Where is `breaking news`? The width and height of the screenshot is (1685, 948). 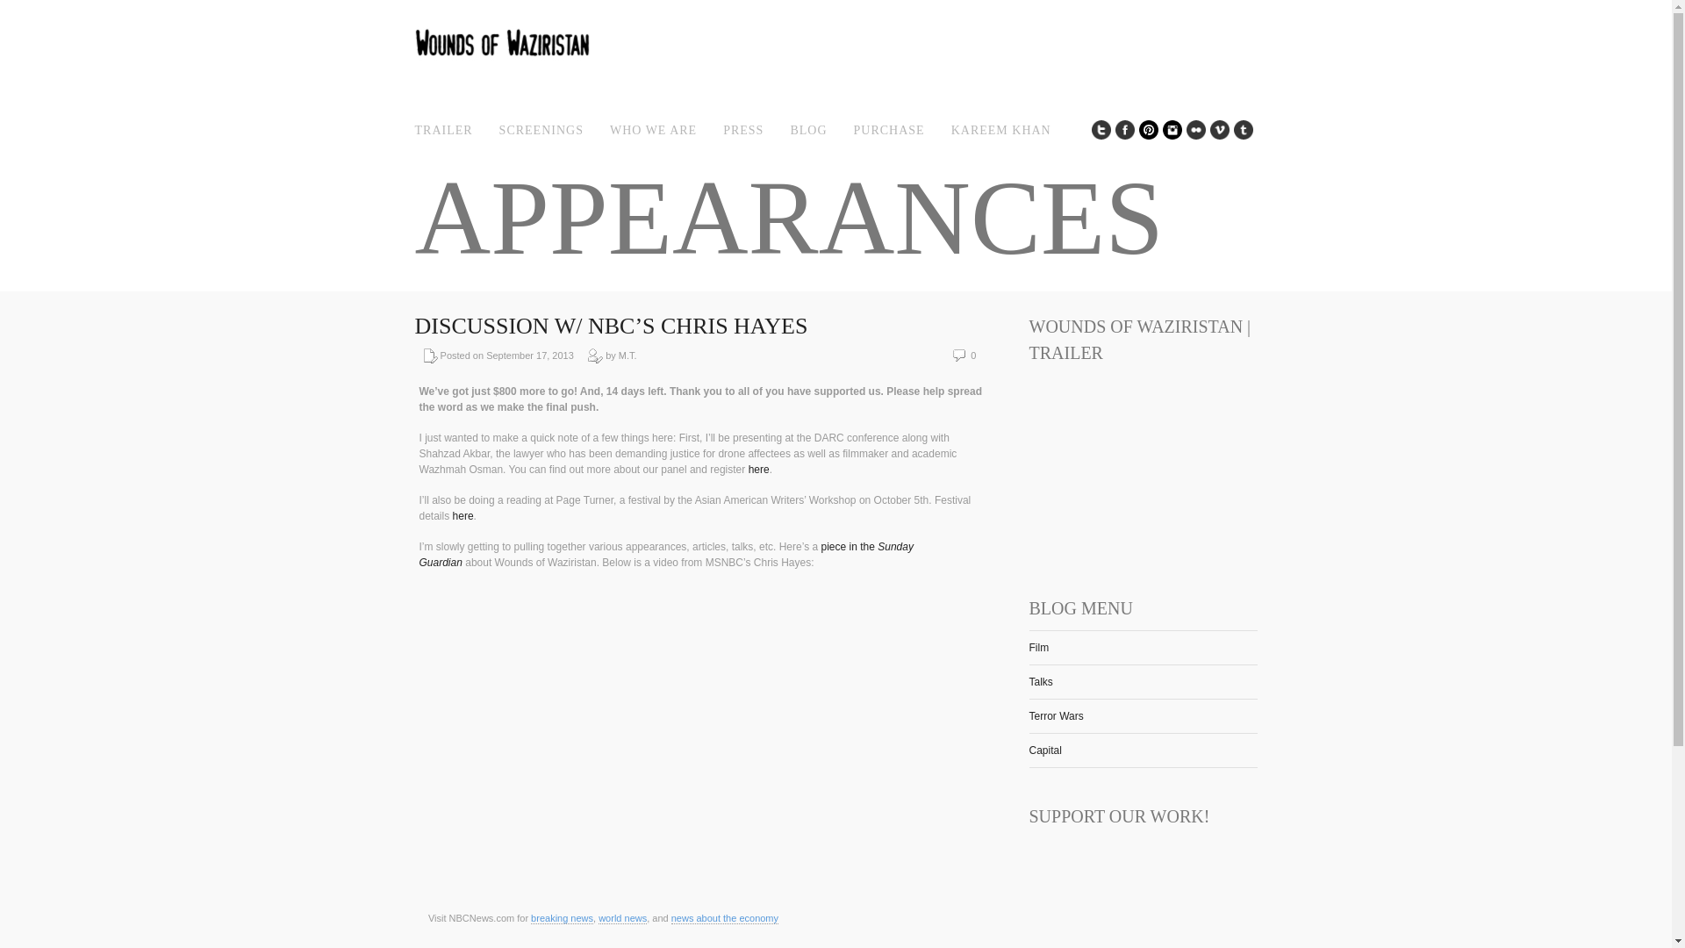
breaking news is located at coordinates (562, 918).